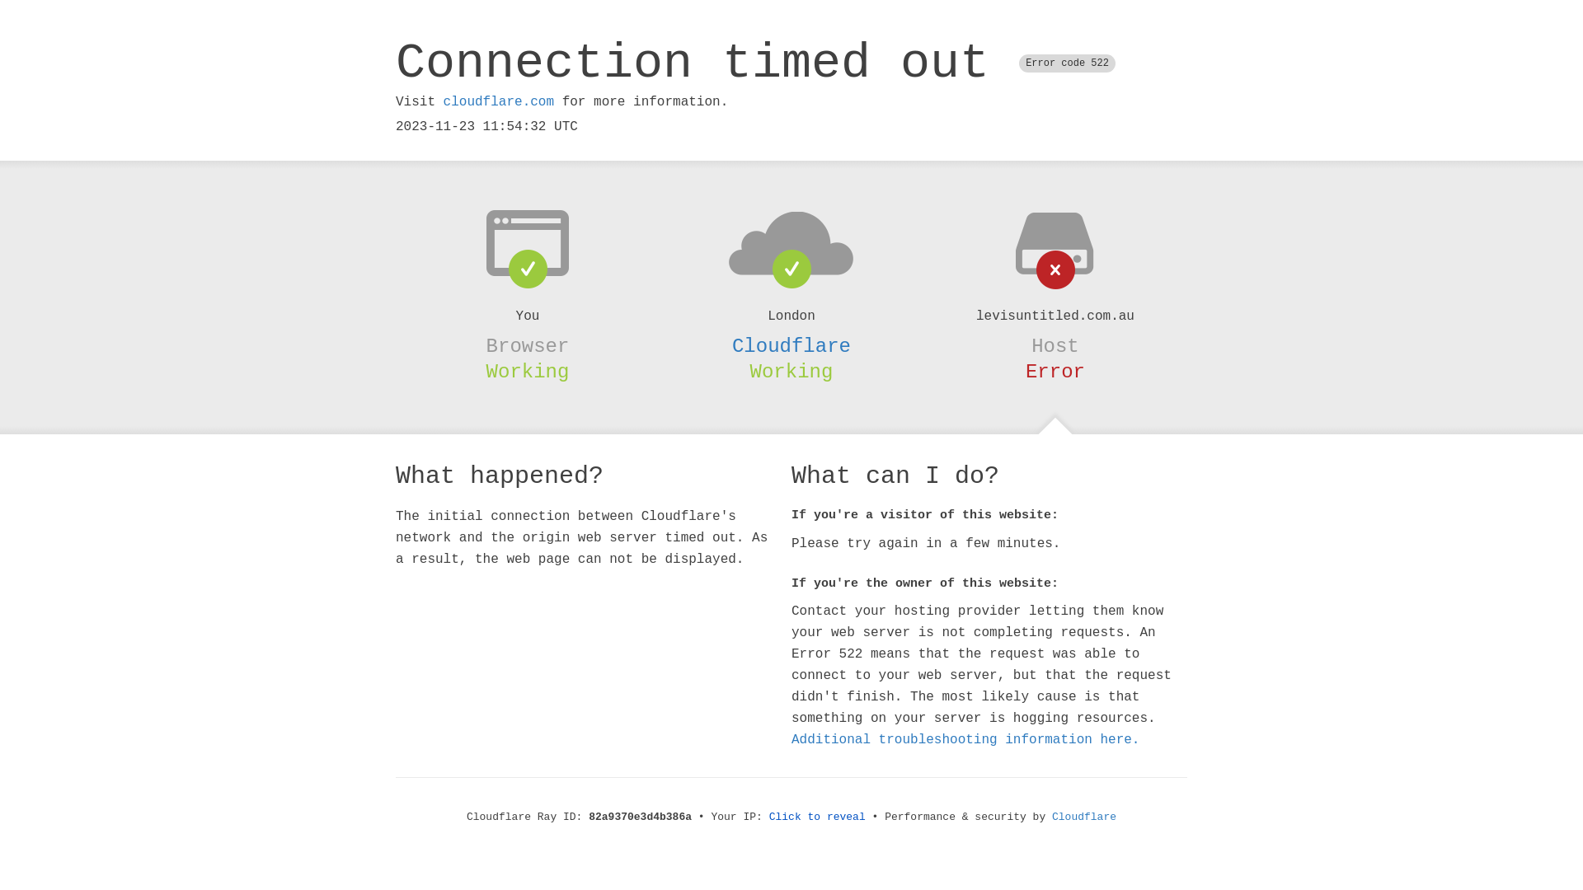 This screenshot has height=890, width=1583. Describe the element at coordinates (499, 102) in the screenshot. I see `cloudflare.com` at that location.